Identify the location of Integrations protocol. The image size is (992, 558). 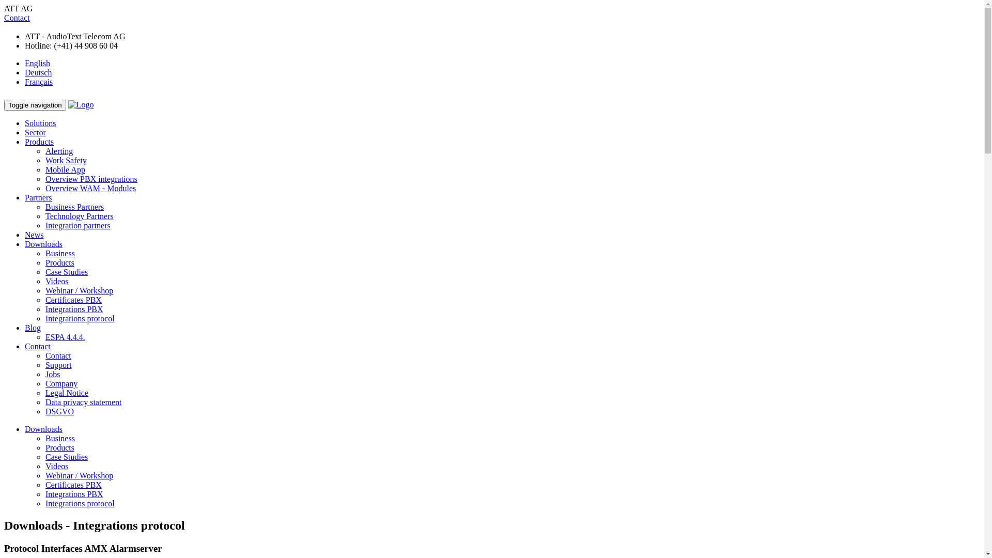
(80, 503).